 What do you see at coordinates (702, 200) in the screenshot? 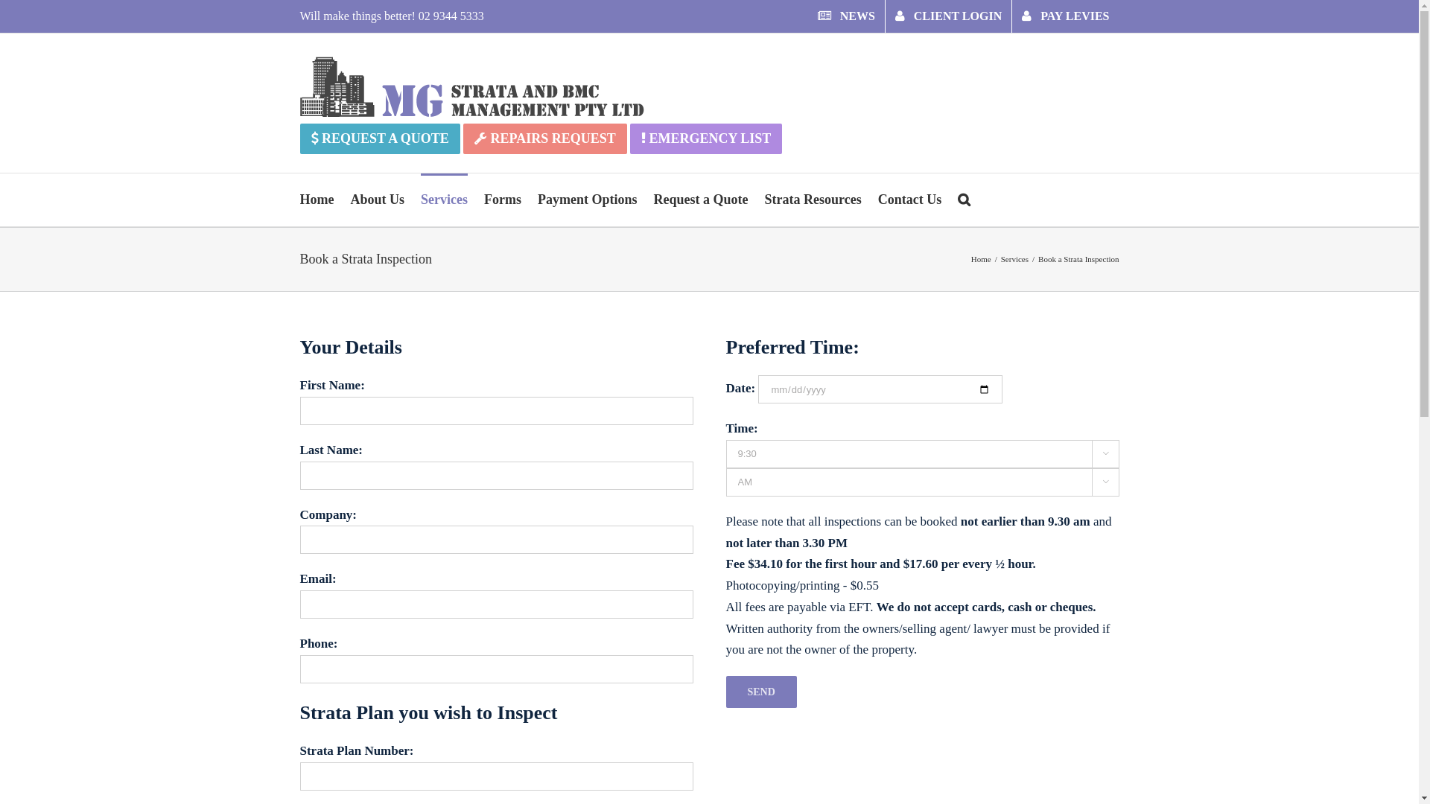
I see `Request a Quote` at bounding box center [702, 200].